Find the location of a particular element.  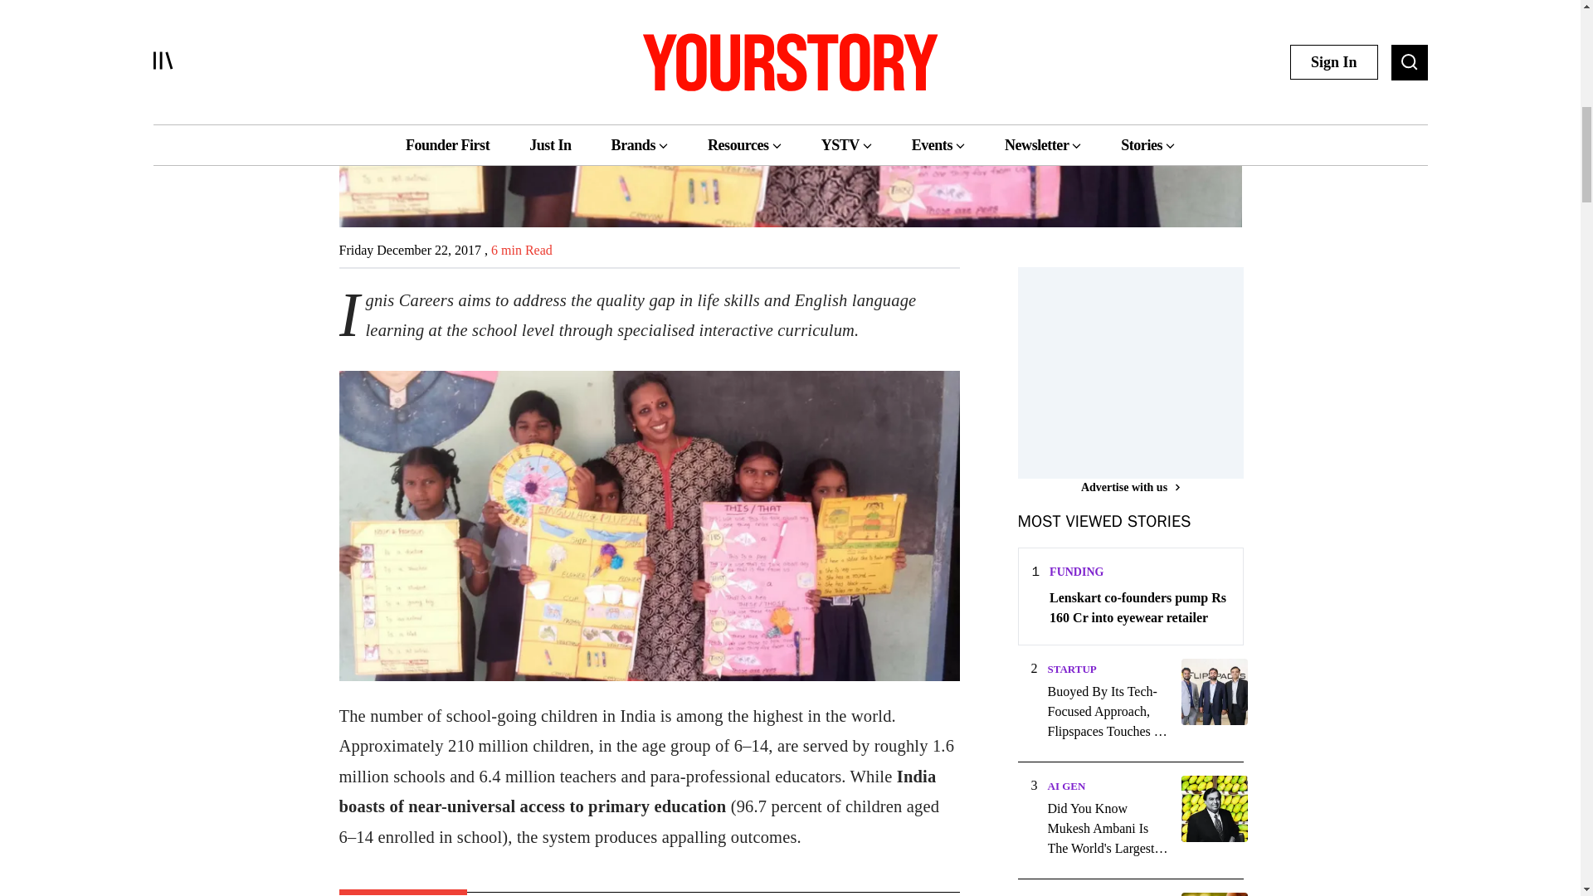

Advertise with us is located at coordinates (1130, 487).